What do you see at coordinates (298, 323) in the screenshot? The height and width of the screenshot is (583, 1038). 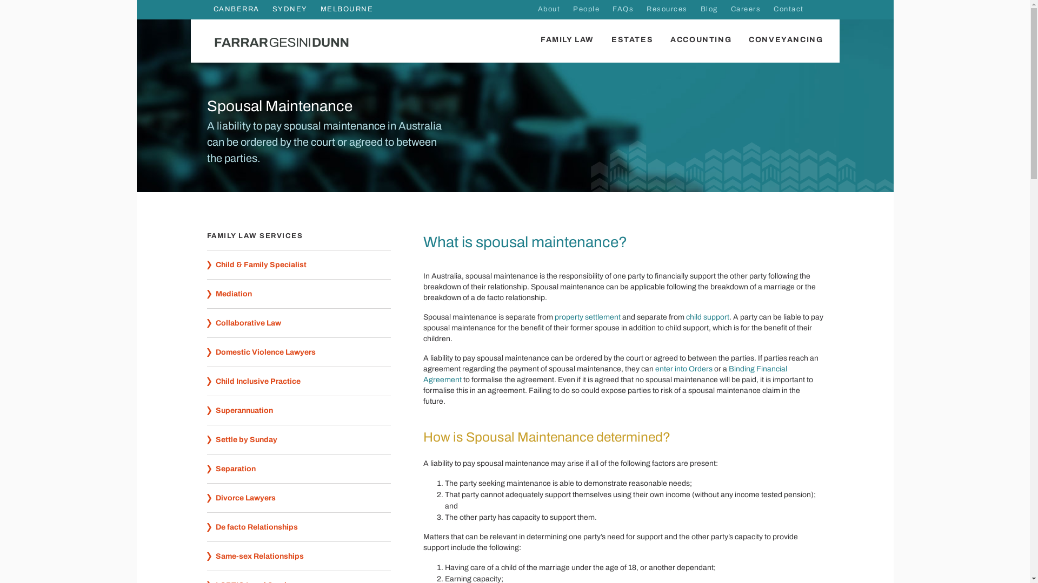 I see `Collaborative Law` at bounding box center [298, 323].